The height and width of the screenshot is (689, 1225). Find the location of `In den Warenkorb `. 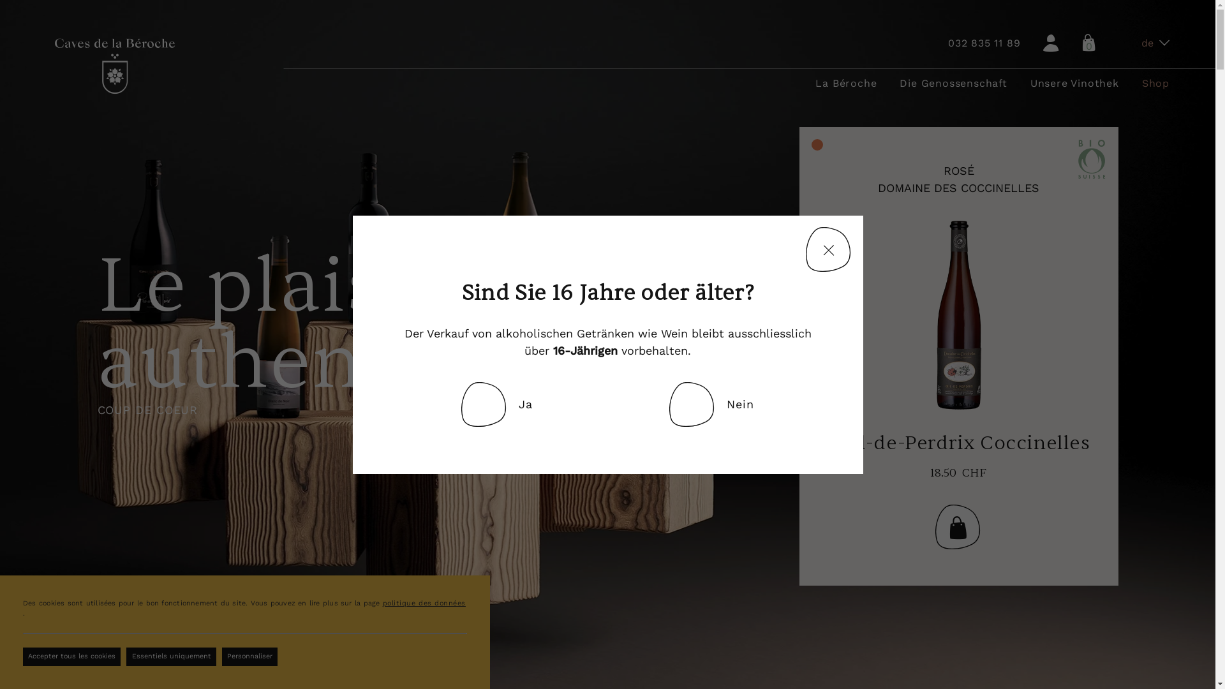

In den Warenkorb  is located at coordinates (958, 527).